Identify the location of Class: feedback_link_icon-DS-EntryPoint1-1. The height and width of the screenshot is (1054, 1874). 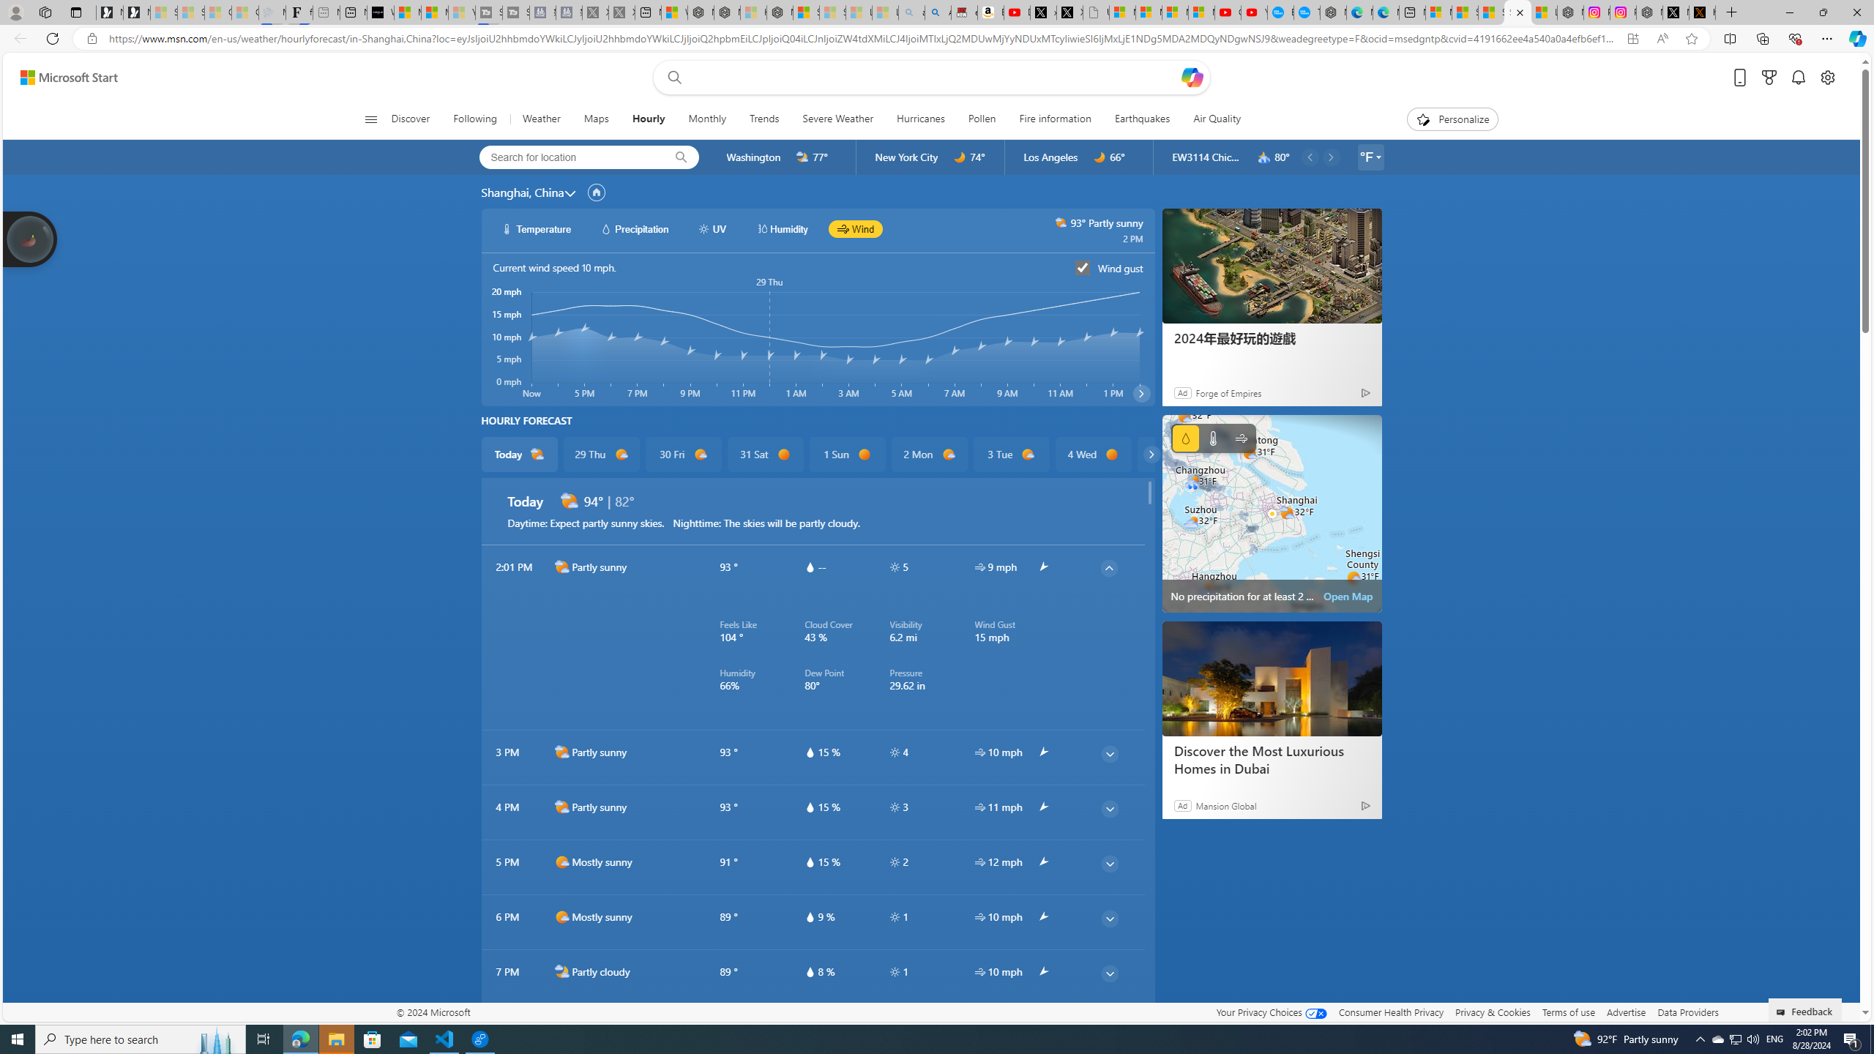
(1783, 1012).